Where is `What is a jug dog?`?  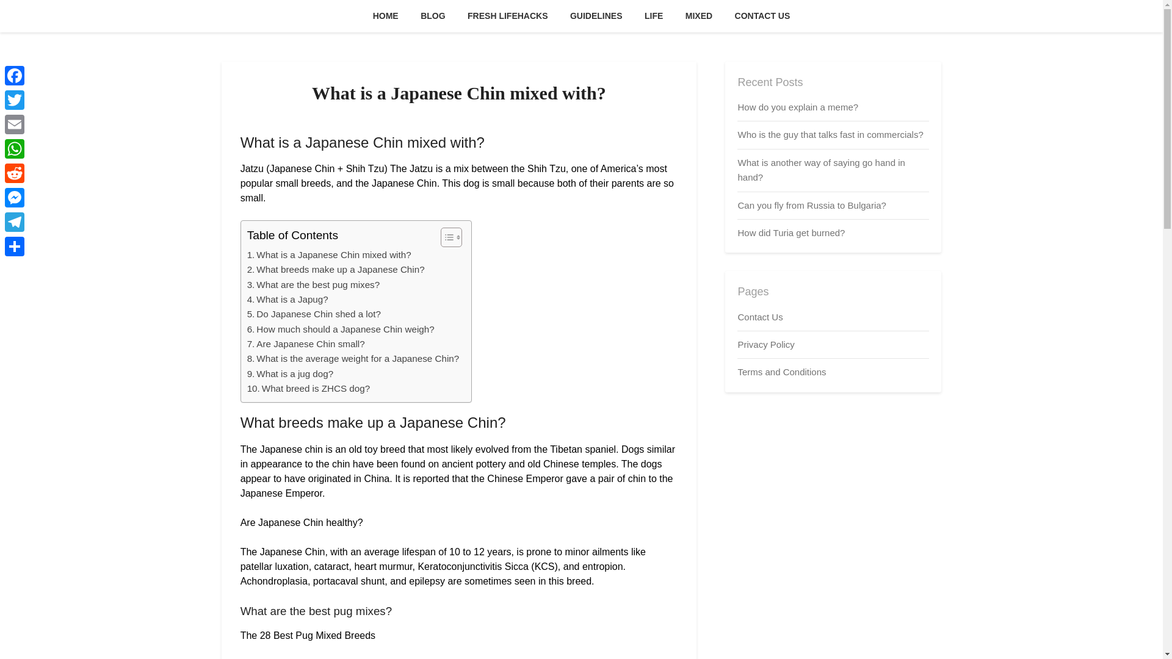 What is a jug dog? is located at coordinates (291, 373).